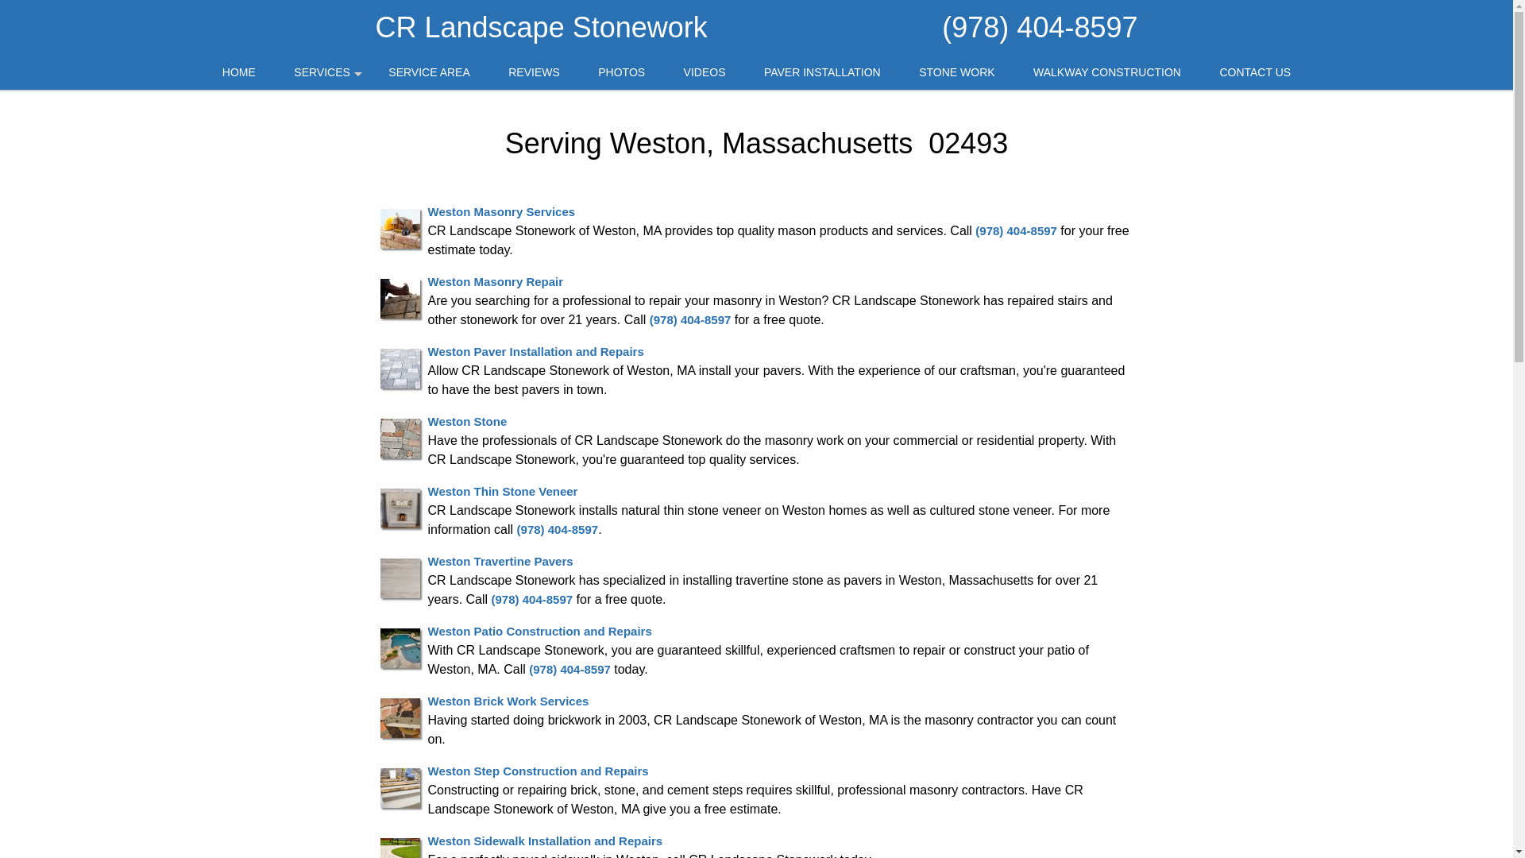 This screenshot has width=1525, height=858. Describe the element at coordinates (238, 73) in the screenshot. I see `HOME` at that location.